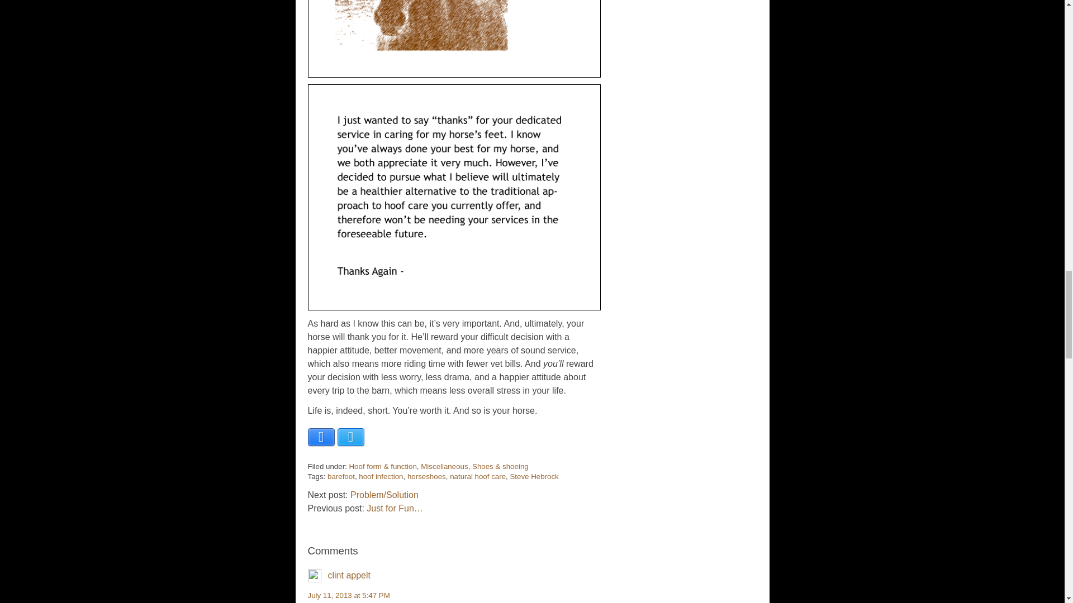 This screenshot has width=1073, height=603. I want to click on natural hoof care, so click(477, 476).